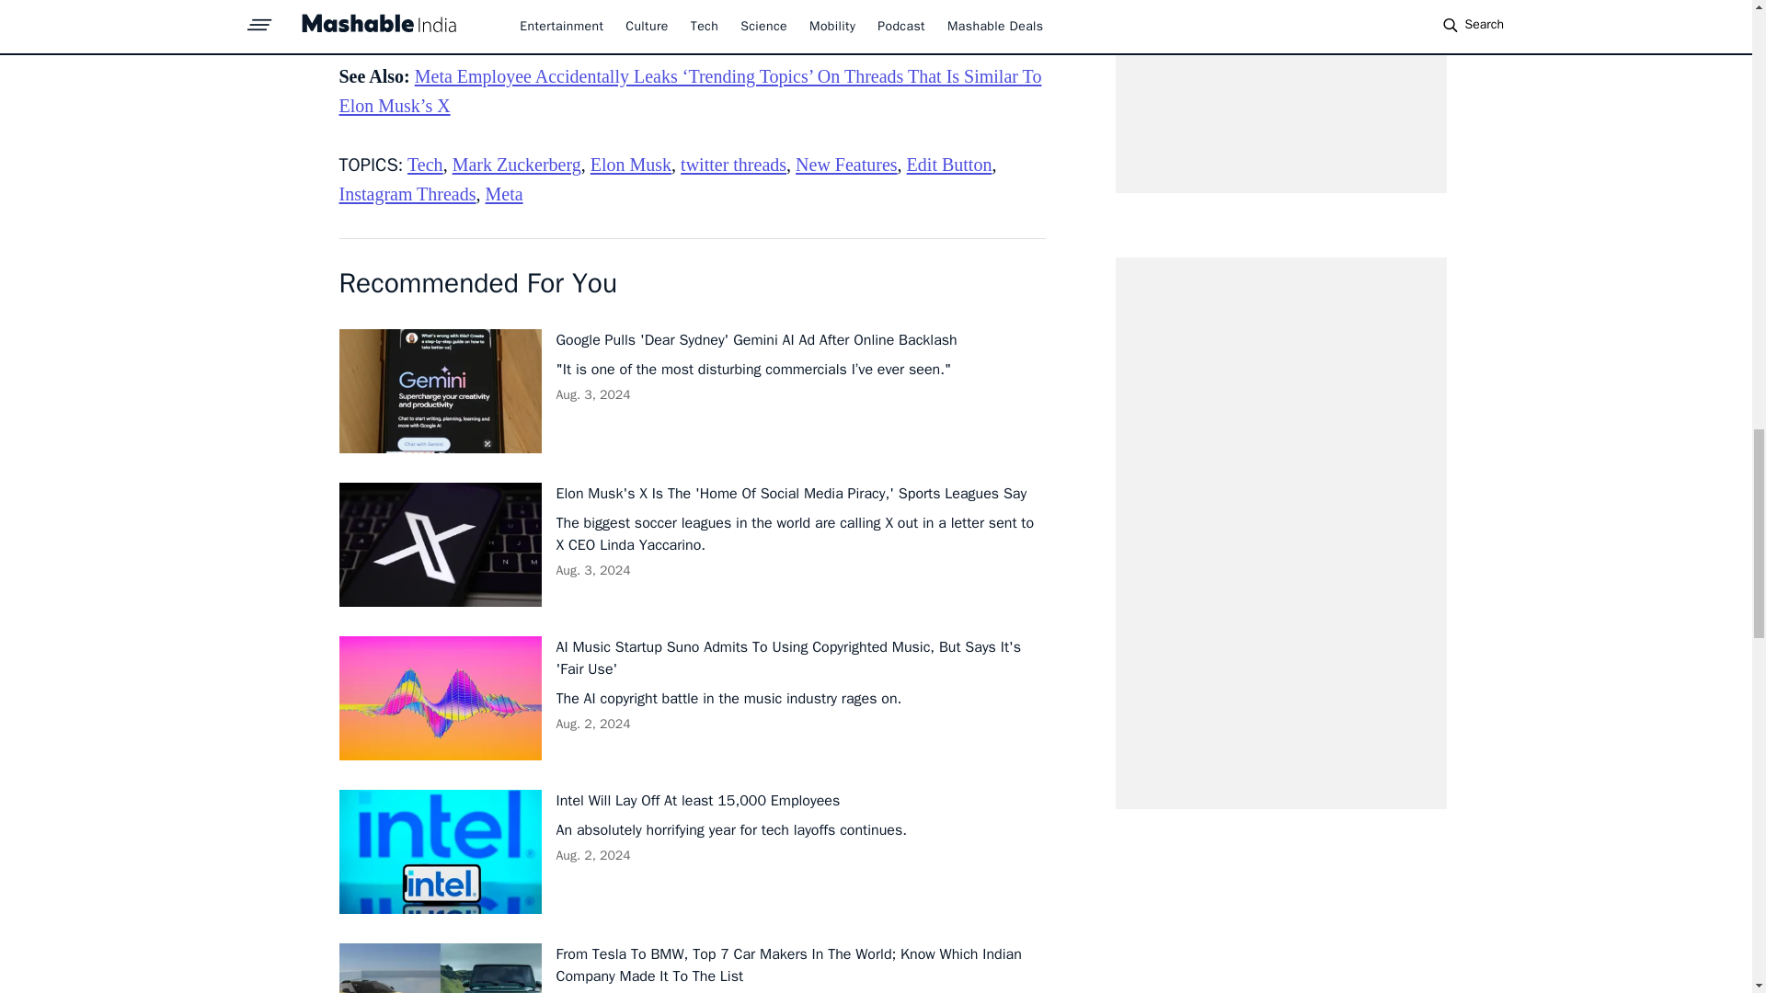  What do you see at coordinates (630, 165) in the screenshot?
I see `Elon Musk` at bounding box center [630, 165].